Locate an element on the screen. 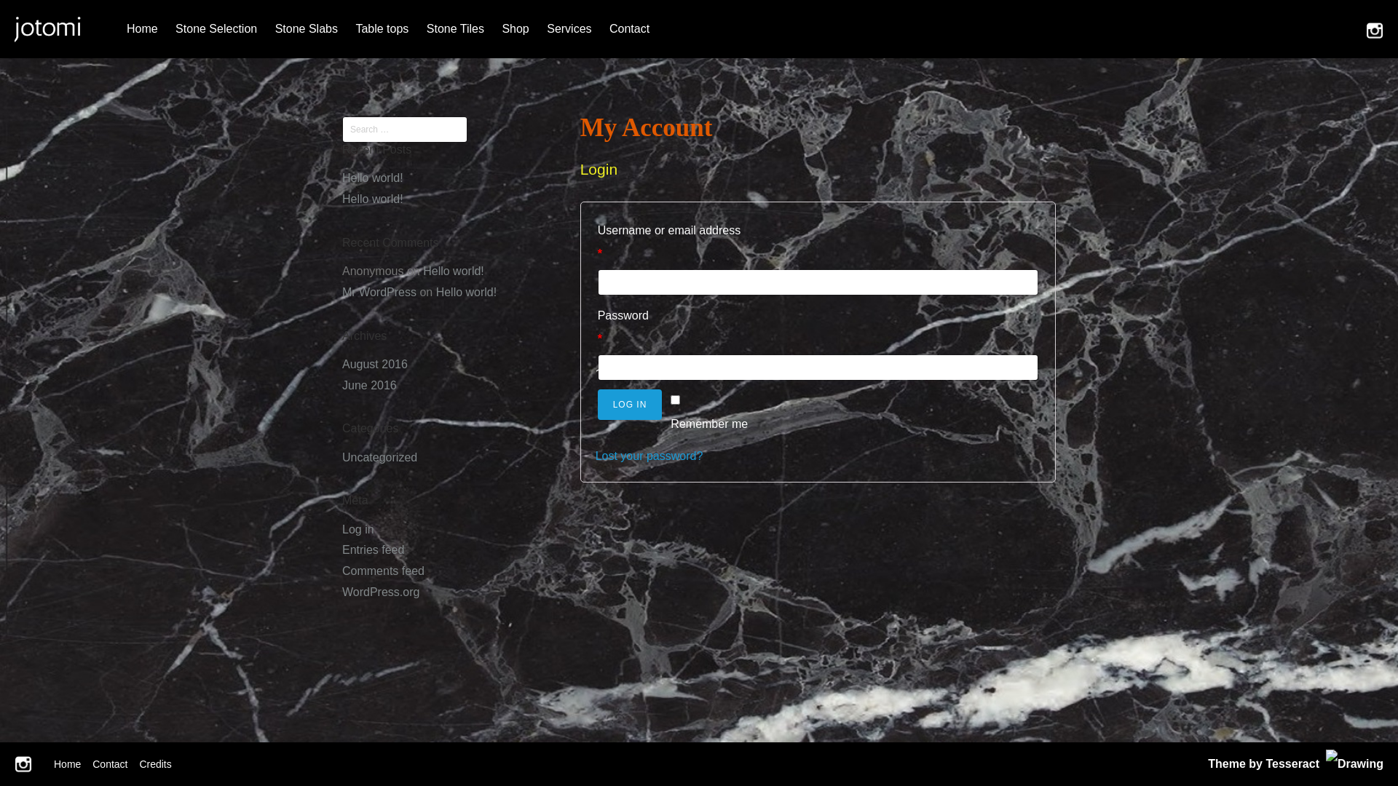  Search is located at coordinates (36, 15).